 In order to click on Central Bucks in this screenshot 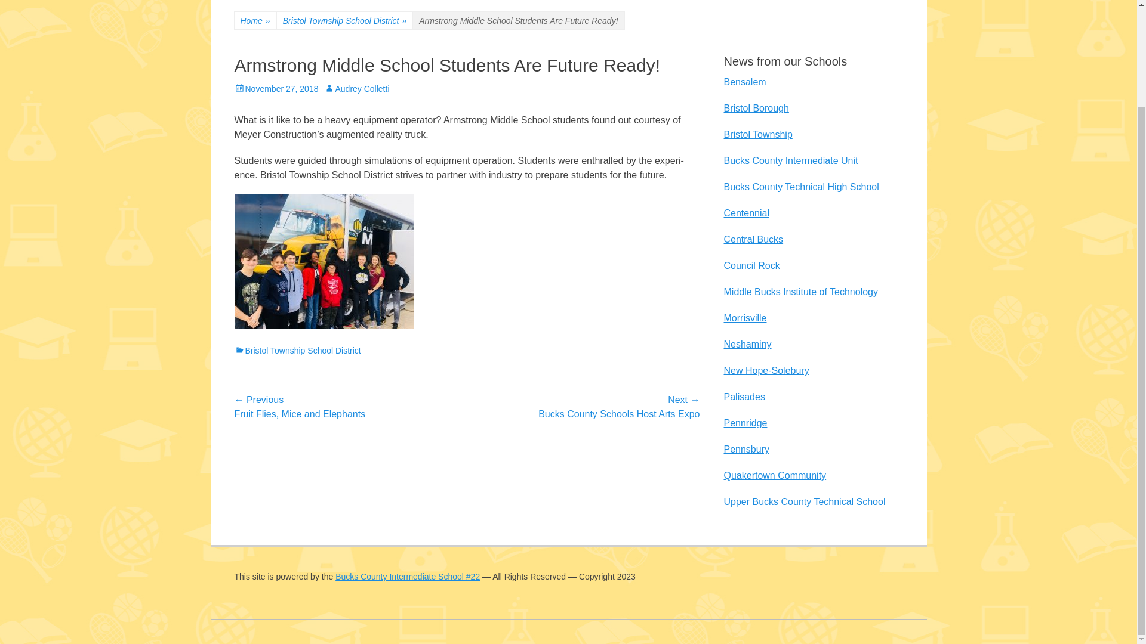, I will do `click(753, 240)`.